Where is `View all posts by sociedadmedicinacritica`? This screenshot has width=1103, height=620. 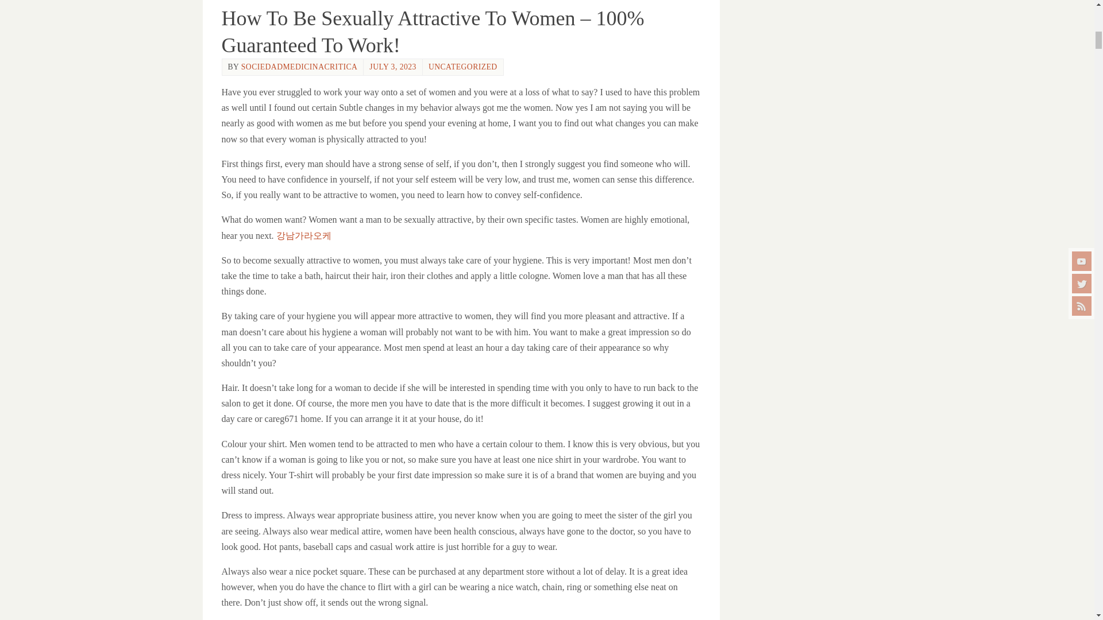
View all posts by sociedadmedicinacritica is located at coordinates (299, 67).